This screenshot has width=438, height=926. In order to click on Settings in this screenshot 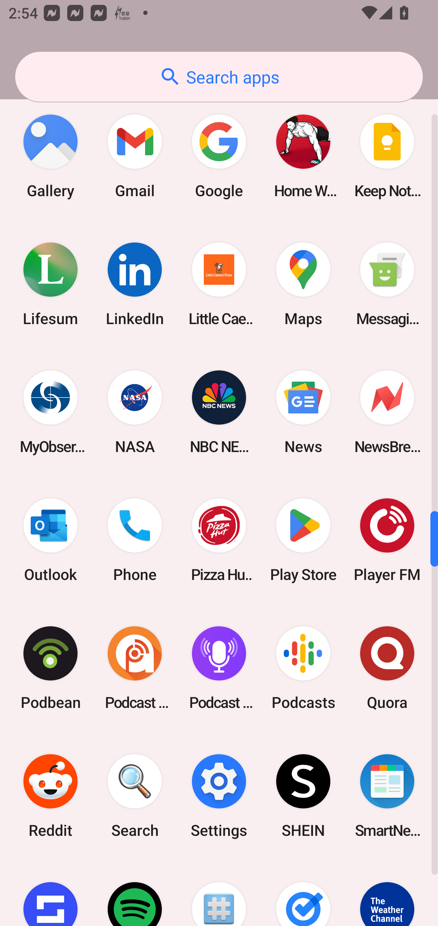, I will do `click(219, 796)`.